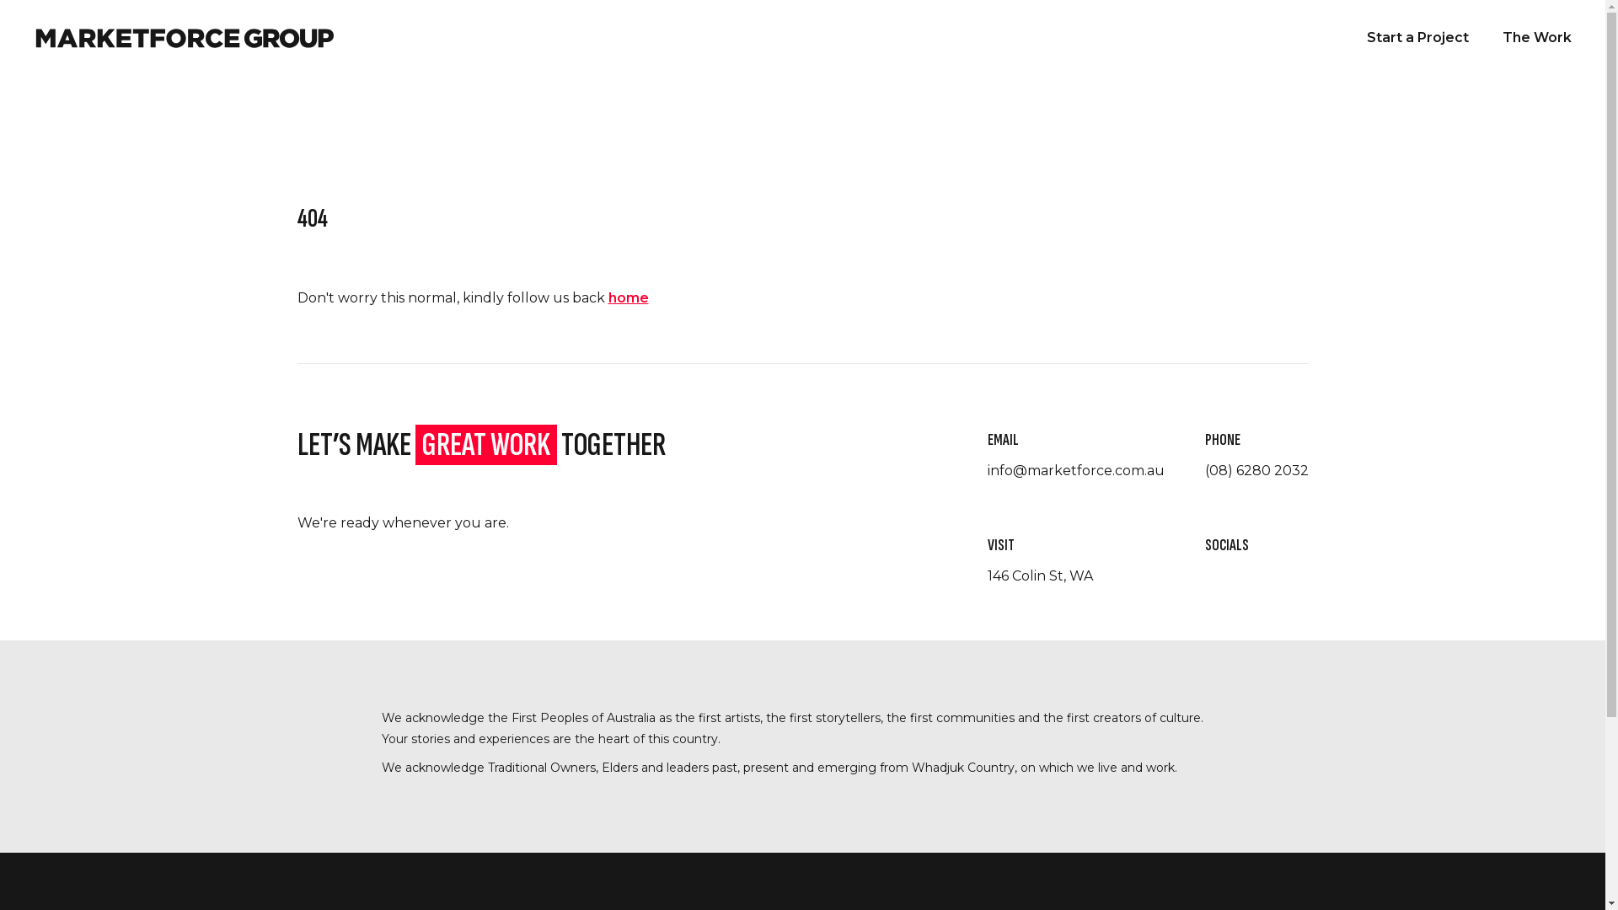 The width and height of the screenshot is (1618, 910). I want to click on (08) 6280 2032, so click(1257, 470).